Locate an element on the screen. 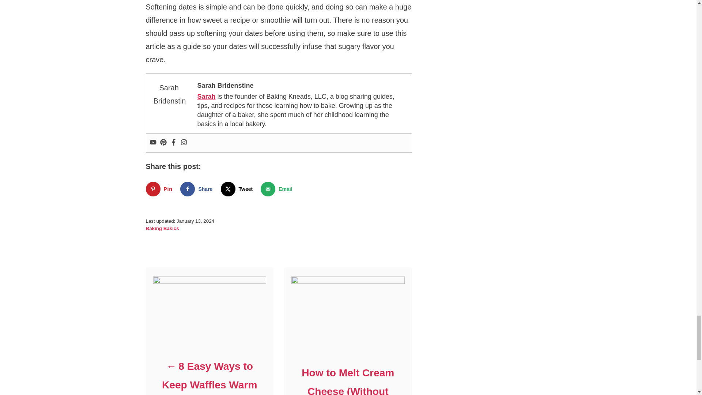 Image resolution: width=702 pixels, height=395 pixels. Save to Pinterest is located at coordinates (160, 189).